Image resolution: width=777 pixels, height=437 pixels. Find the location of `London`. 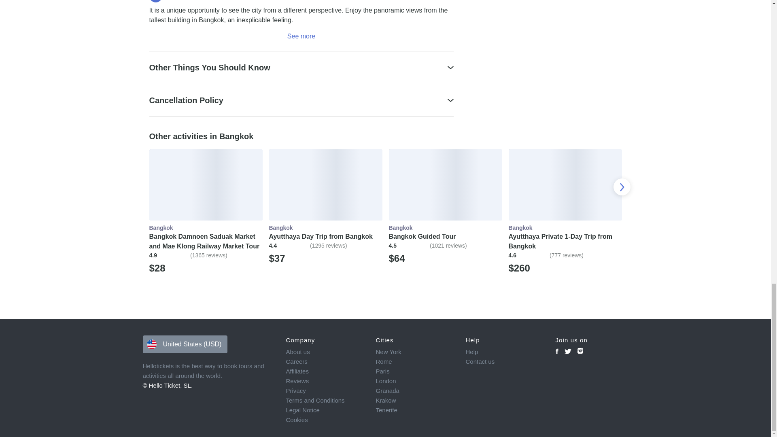

London is located at coordinates (414, 381).